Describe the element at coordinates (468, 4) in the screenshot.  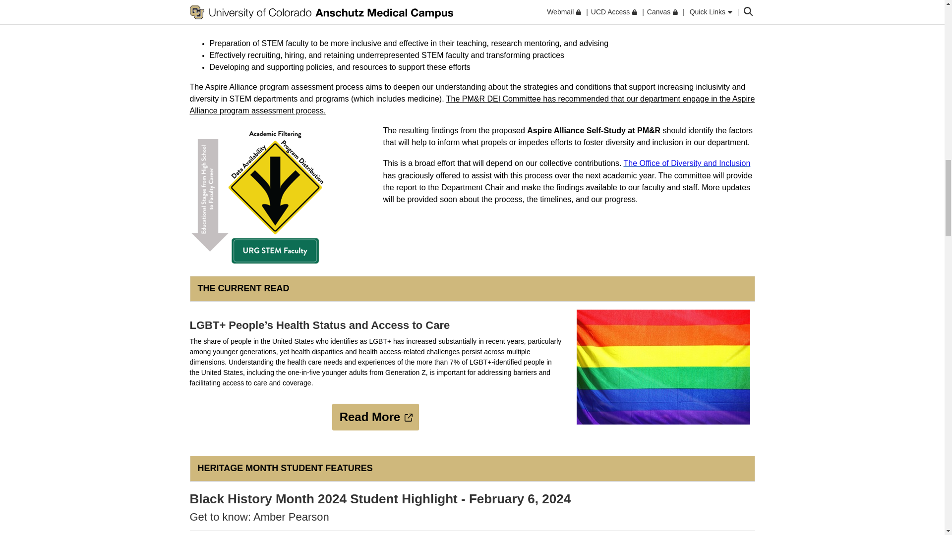
I see `The NSF INCLUDES Aspire Alliance` at that location.